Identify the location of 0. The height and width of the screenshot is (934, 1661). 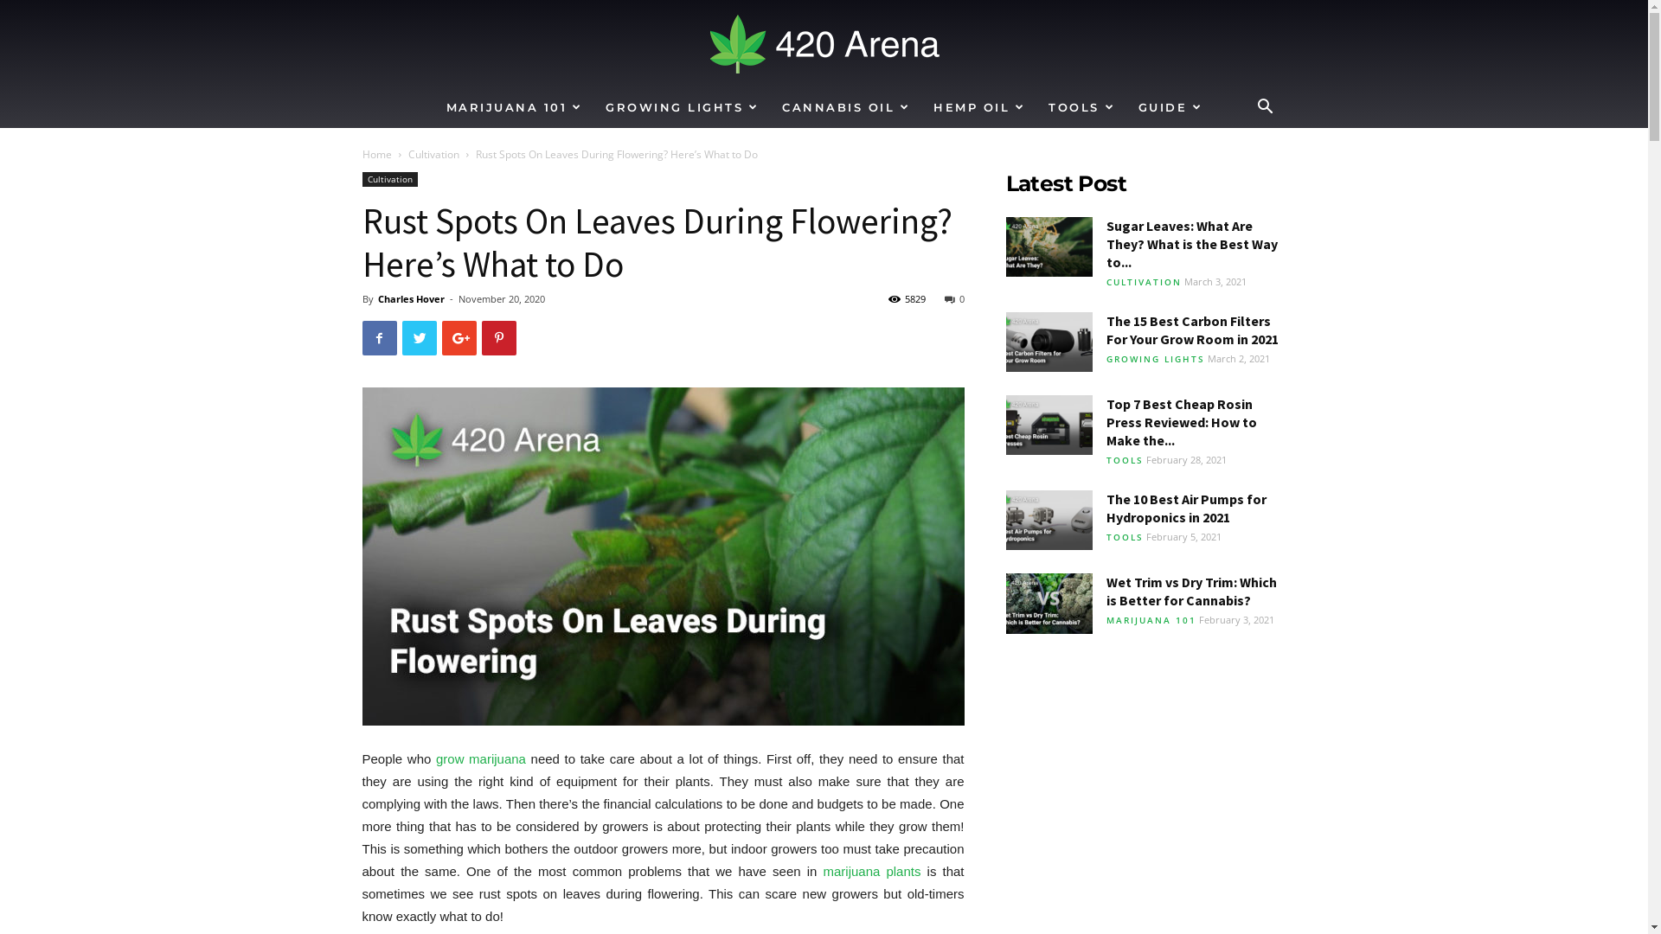
(955, 299).